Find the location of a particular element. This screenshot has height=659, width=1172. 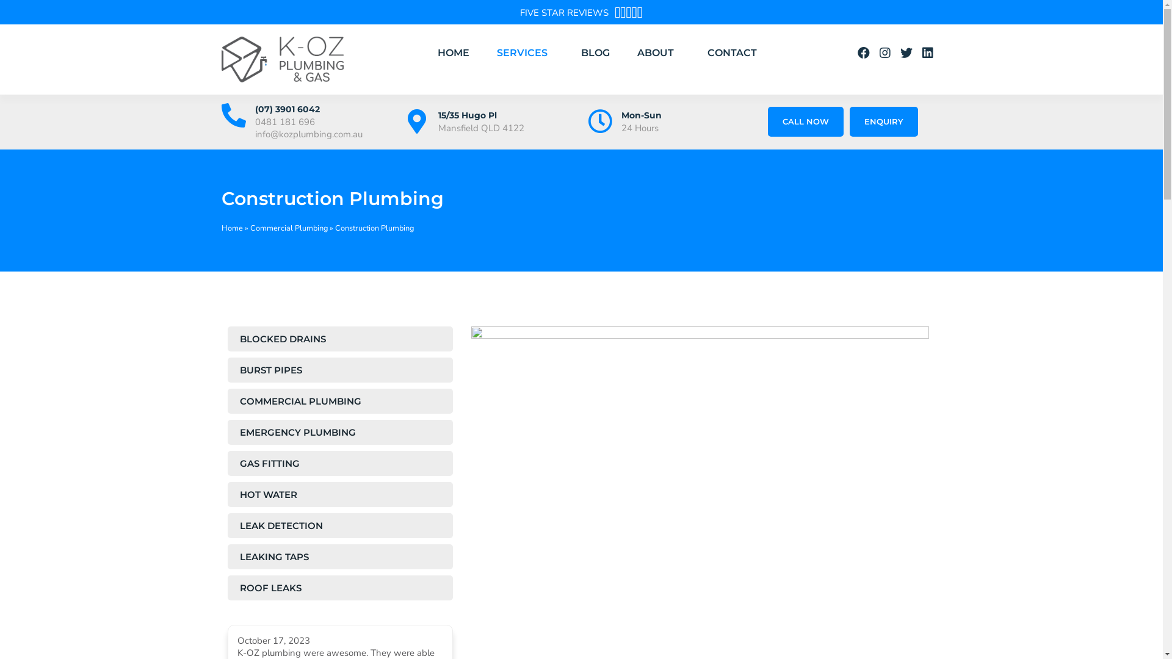

BLOG is located at coordinates (595, 53).